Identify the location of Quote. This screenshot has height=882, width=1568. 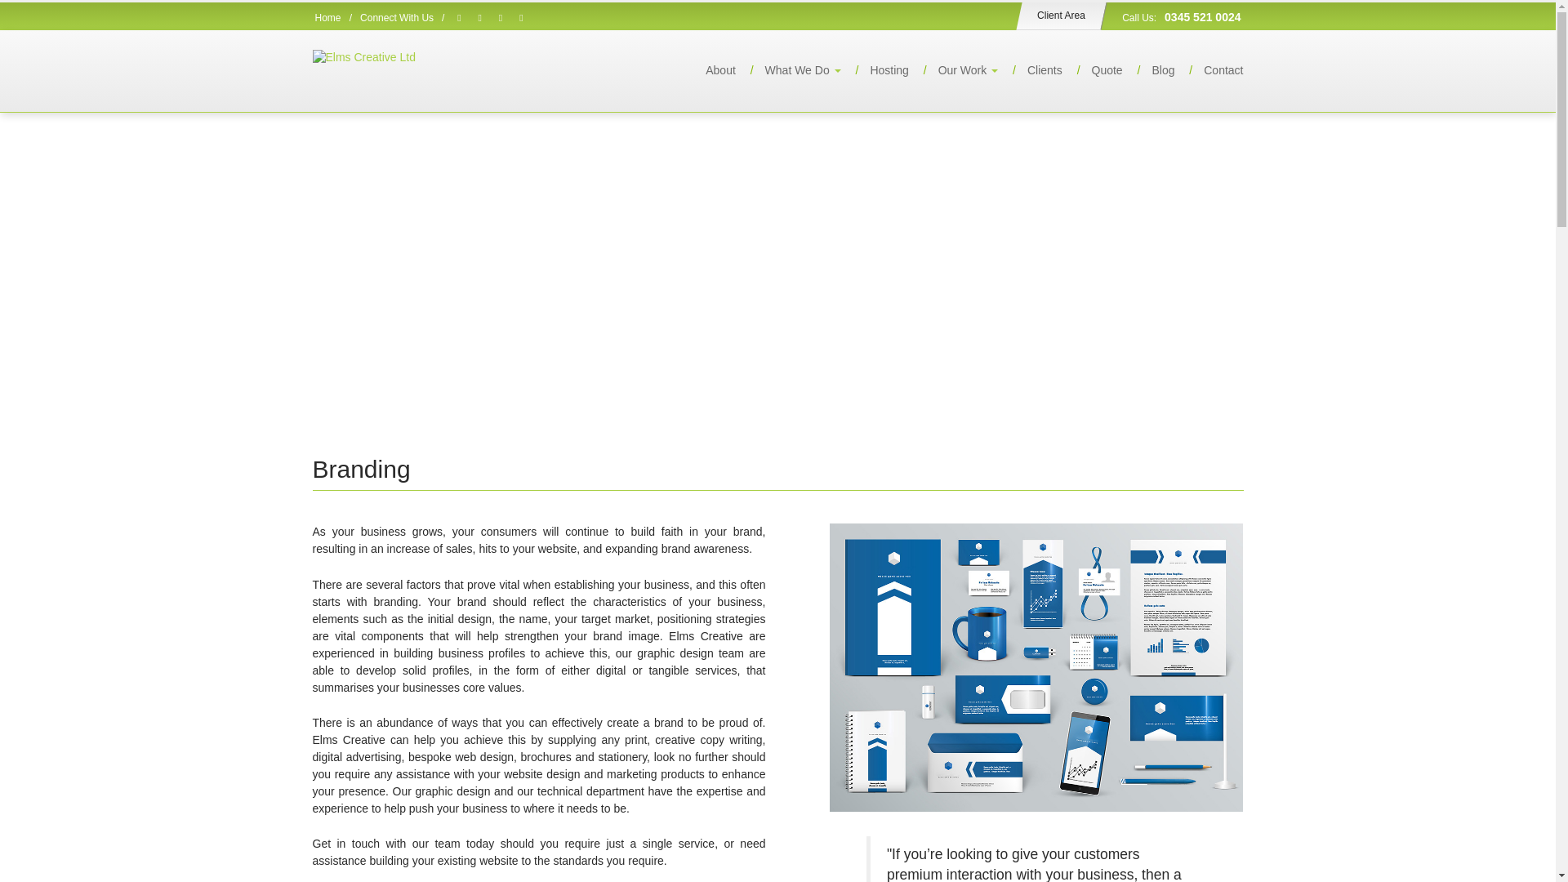
(1094, 70).